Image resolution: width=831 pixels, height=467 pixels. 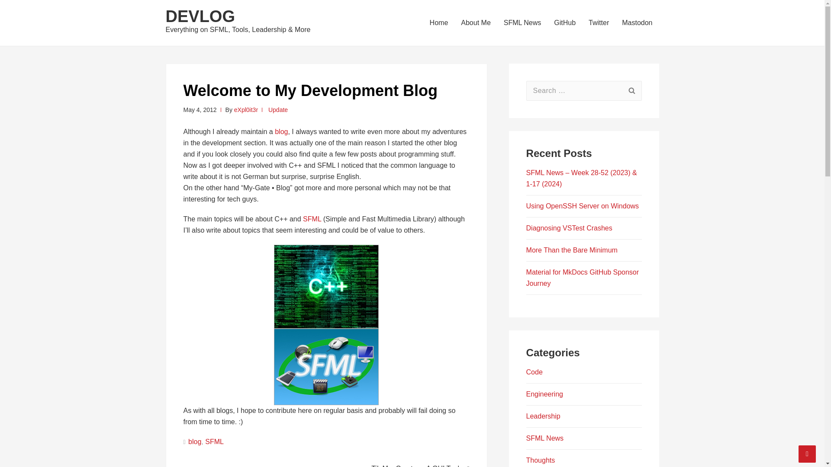 I want to click on Thoughts, so click(x=540, y=460).